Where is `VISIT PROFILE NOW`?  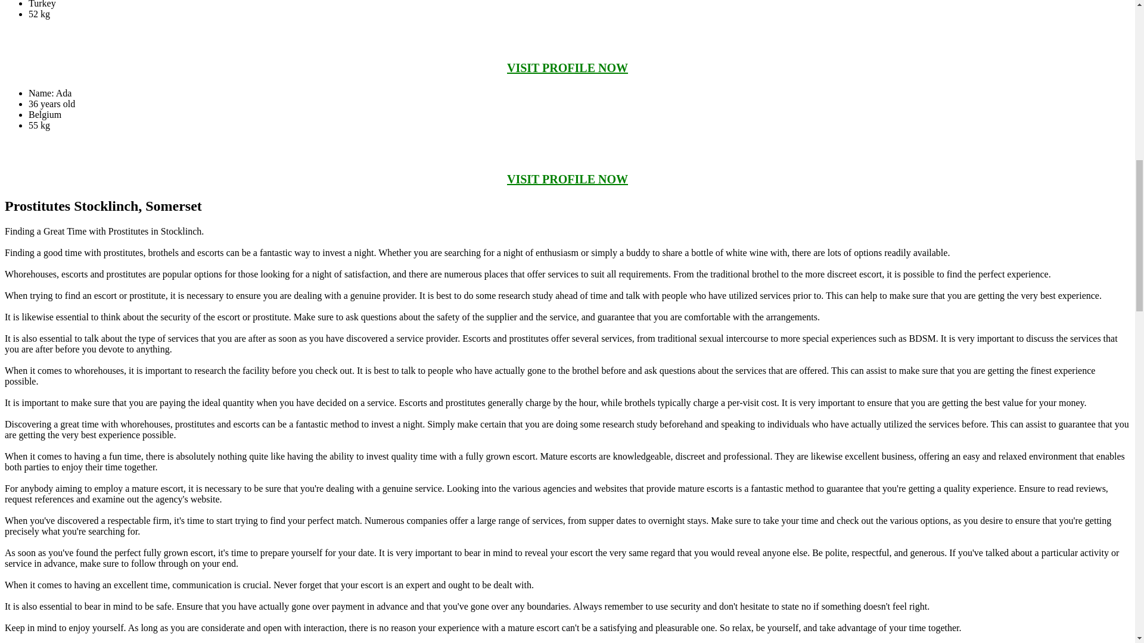 VISIT PROFILE NOW is located at coordinates (567, 179).